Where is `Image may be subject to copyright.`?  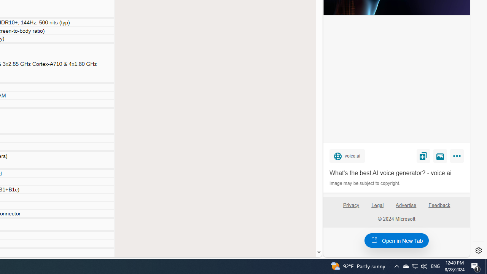
Image may be subject to copyright. is located at coordinates (365, 183).